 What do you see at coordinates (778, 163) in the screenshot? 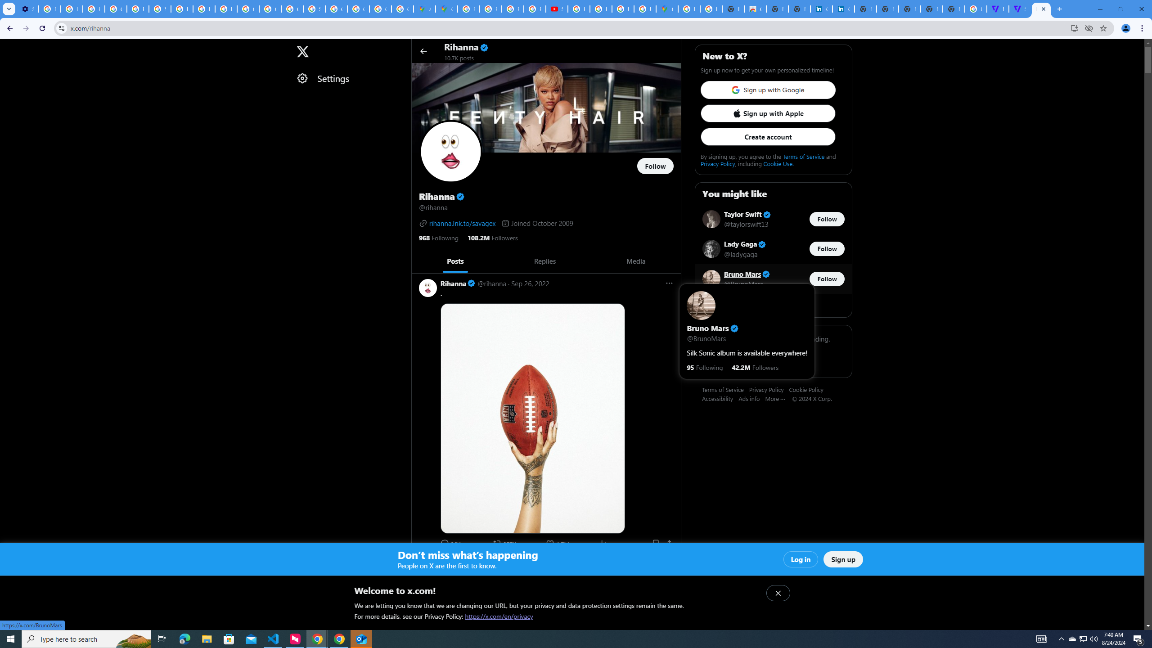
I see `Cookie Use.` at bounding box center [778, 163].